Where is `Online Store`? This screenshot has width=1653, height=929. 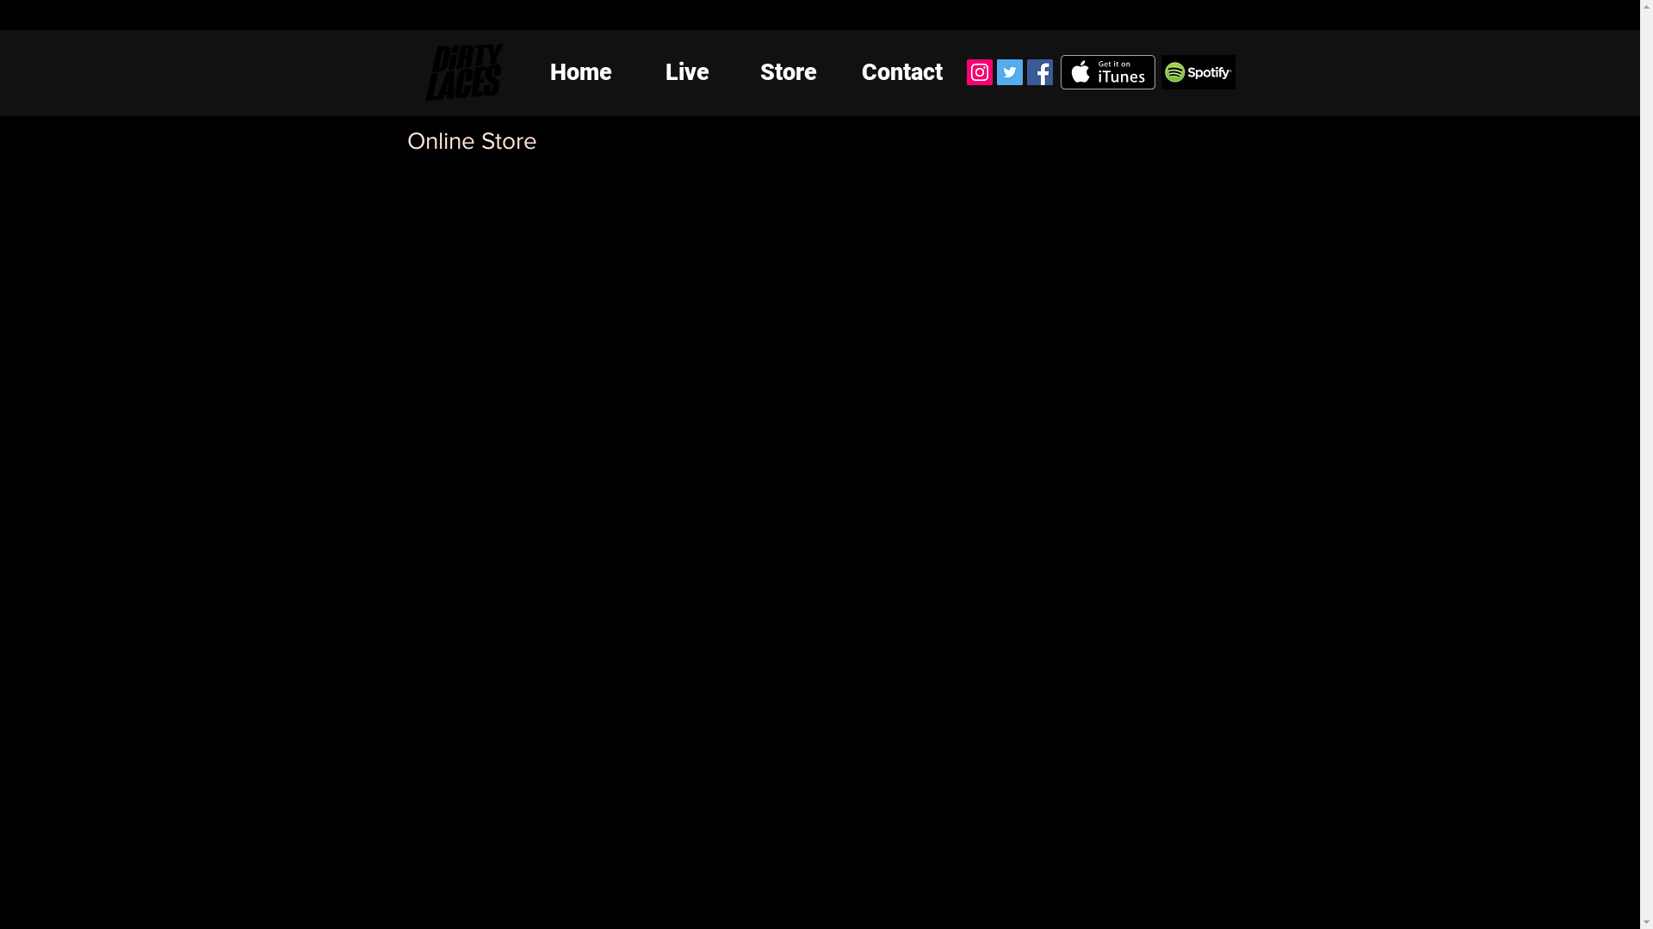 Online Store is located at coordinates (820, 370).